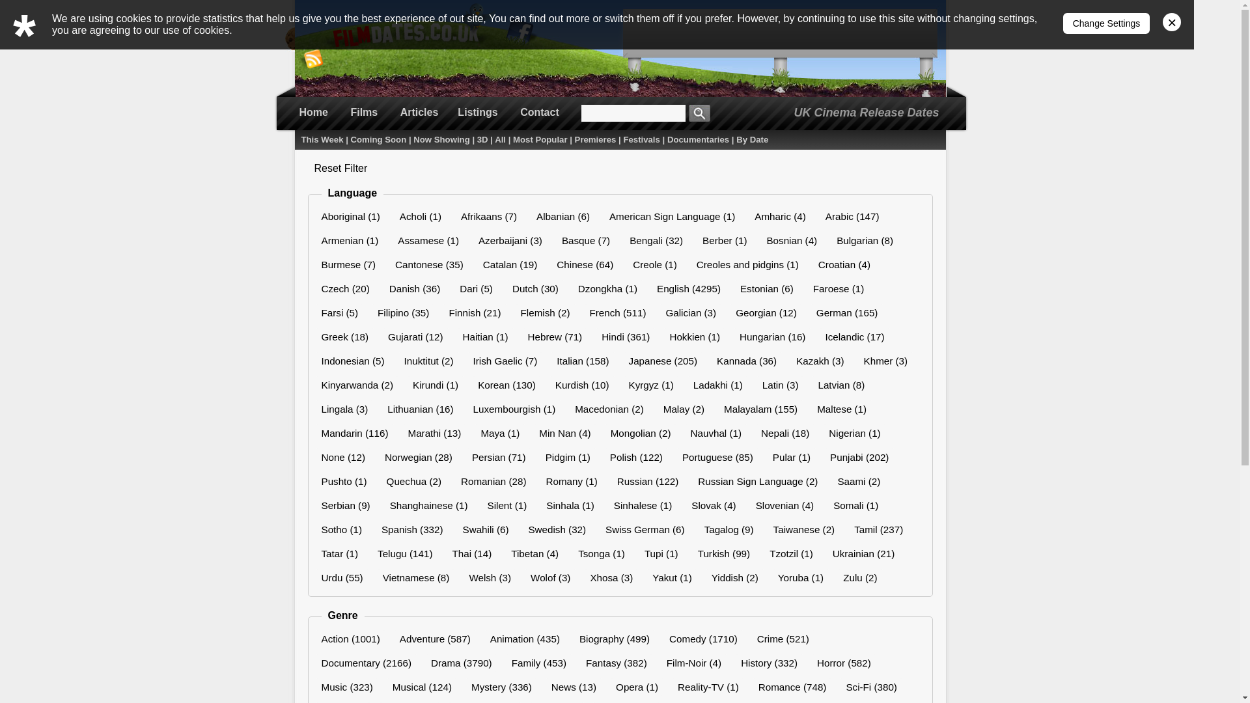 The width and height of the screenshot is (1250, 703). What do you see at coordinates (540, 112) in the screenshot?
I see `Contact` at bounding box center [540, 112].